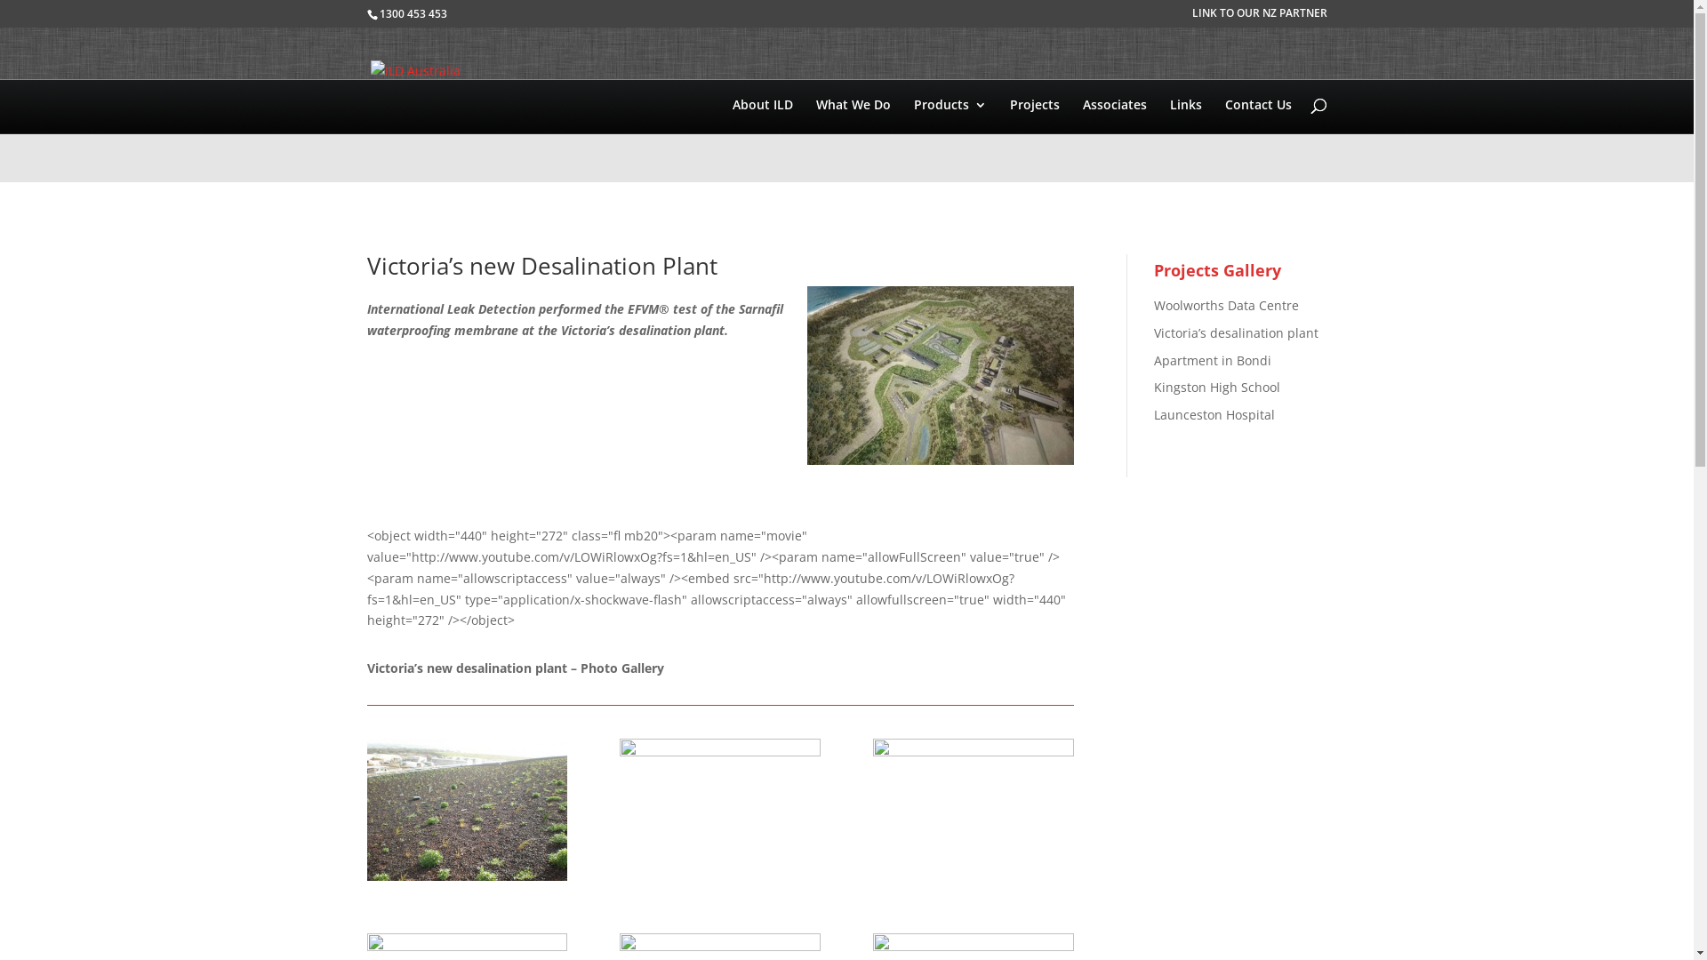 Image resolution: width=1707 pixels, height=960 pixels. Describe the element at coordinates (1217, 388) in the screenshot. I see `Kingston High School` at that location.